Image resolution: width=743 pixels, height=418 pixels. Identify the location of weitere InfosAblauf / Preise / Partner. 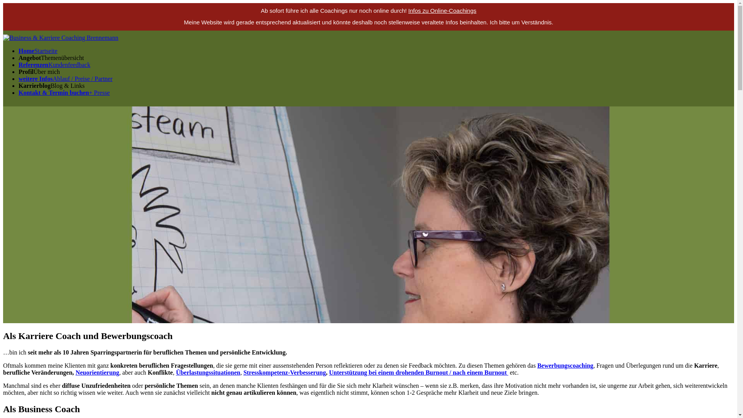
(66, 79).